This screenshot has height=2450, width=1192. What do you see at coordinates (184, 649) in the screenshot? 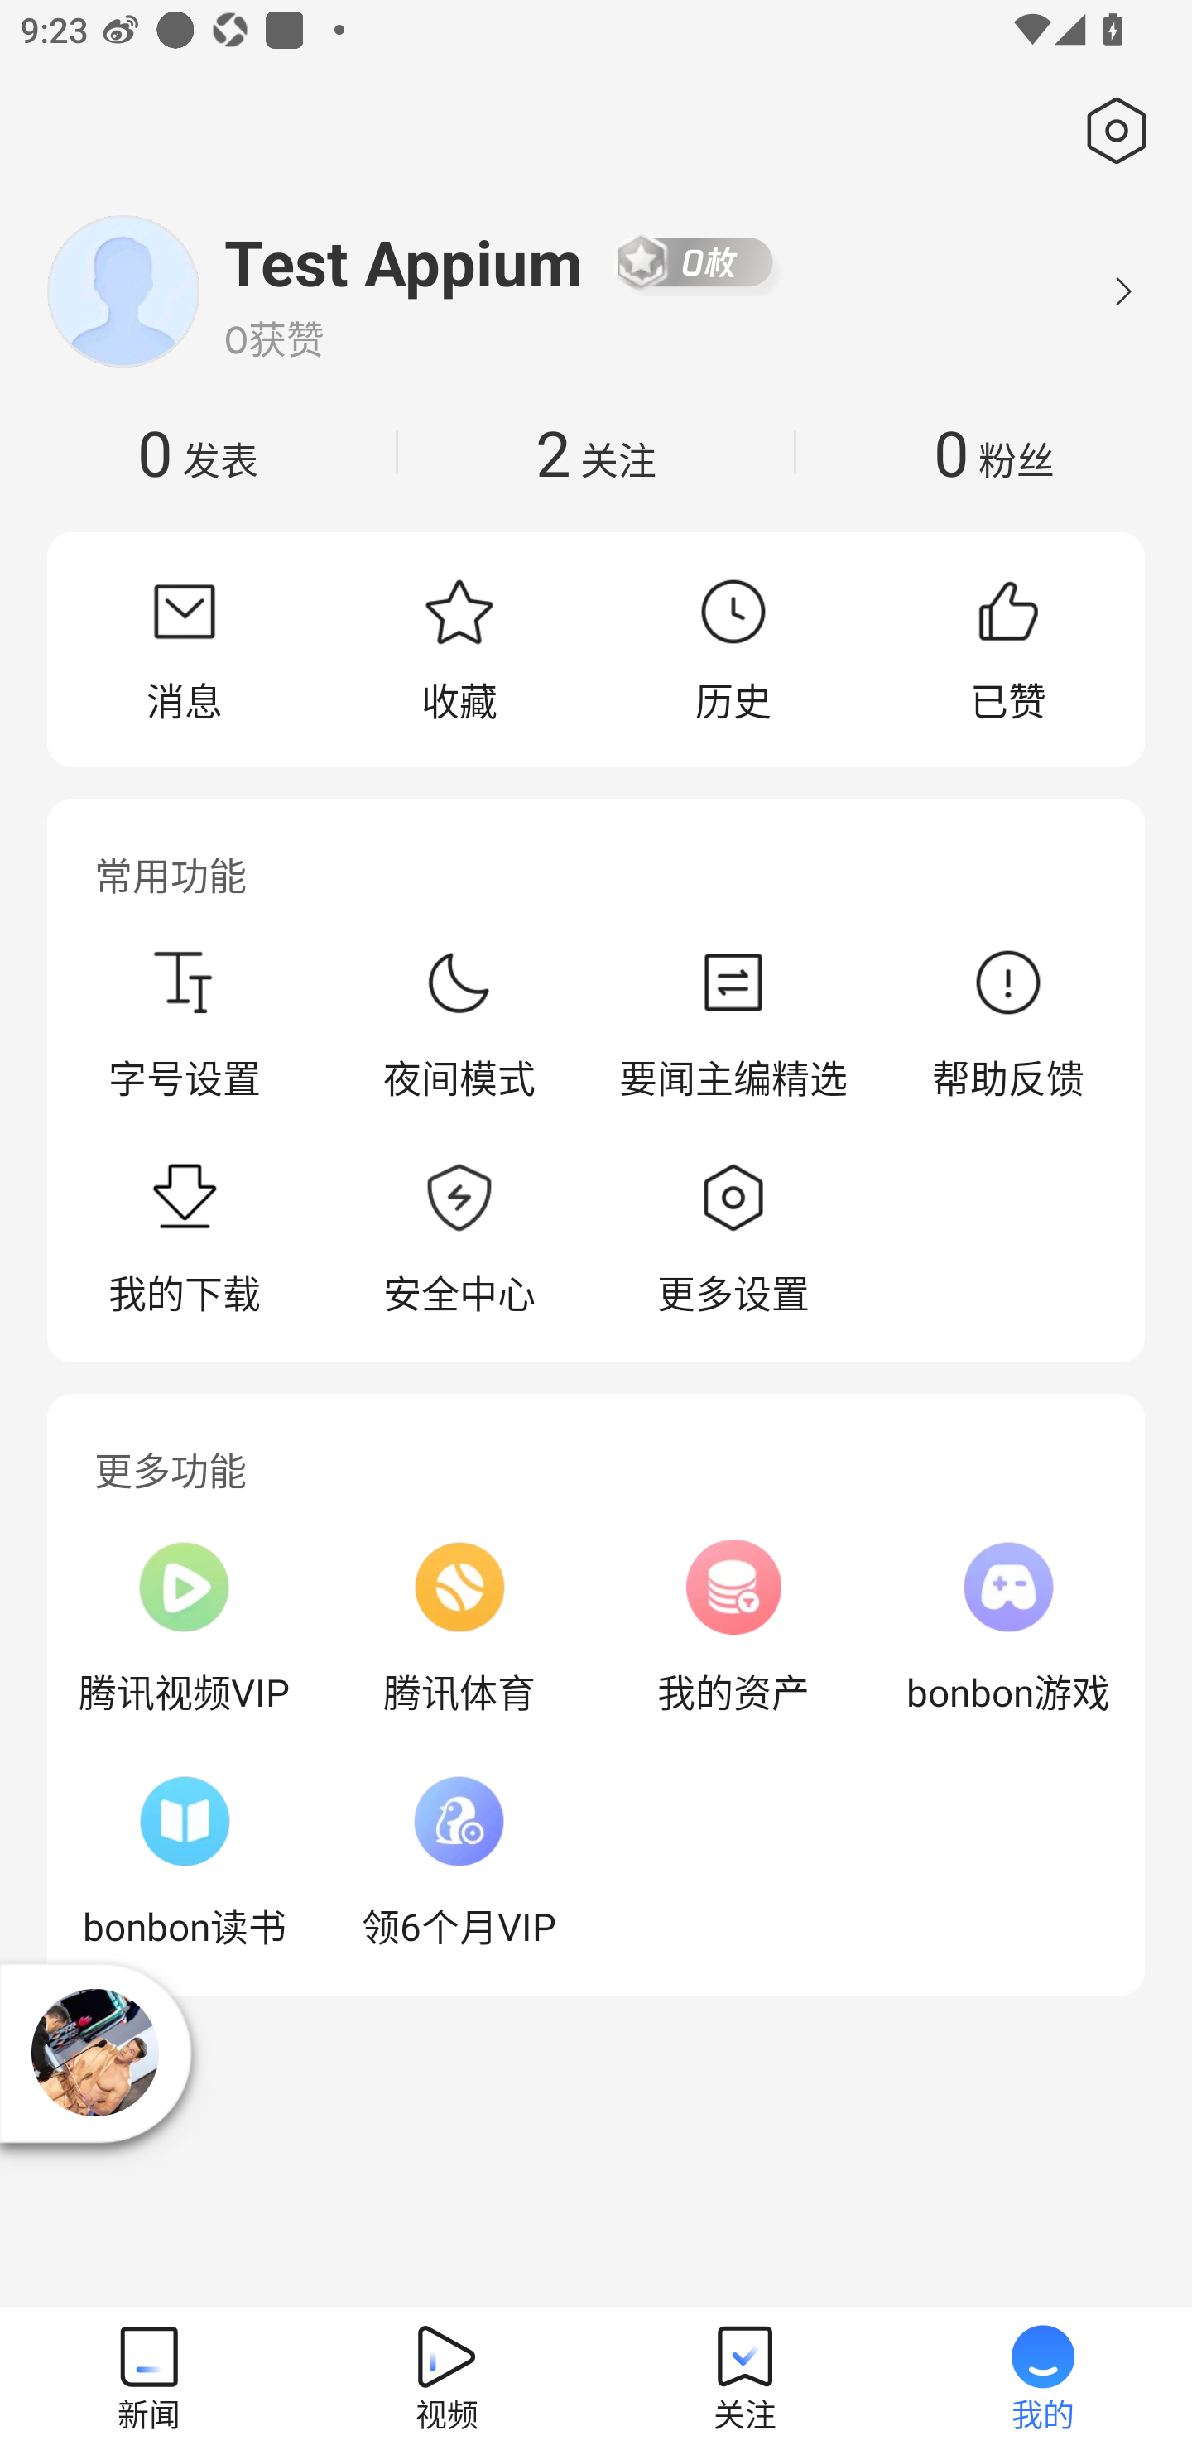
I see `消息，可点击` at bounding box center [184, 649].